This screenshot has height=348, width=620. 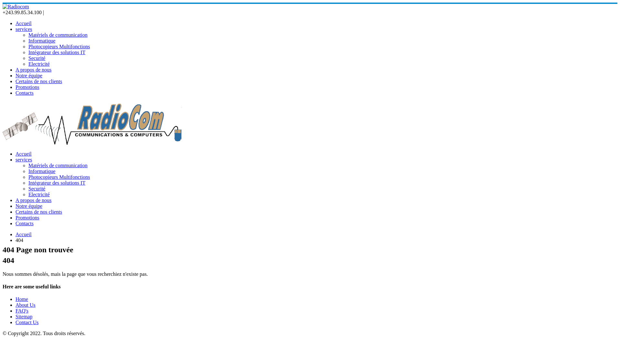 I want to click on A propos de nous, so click(x=34, y=200).